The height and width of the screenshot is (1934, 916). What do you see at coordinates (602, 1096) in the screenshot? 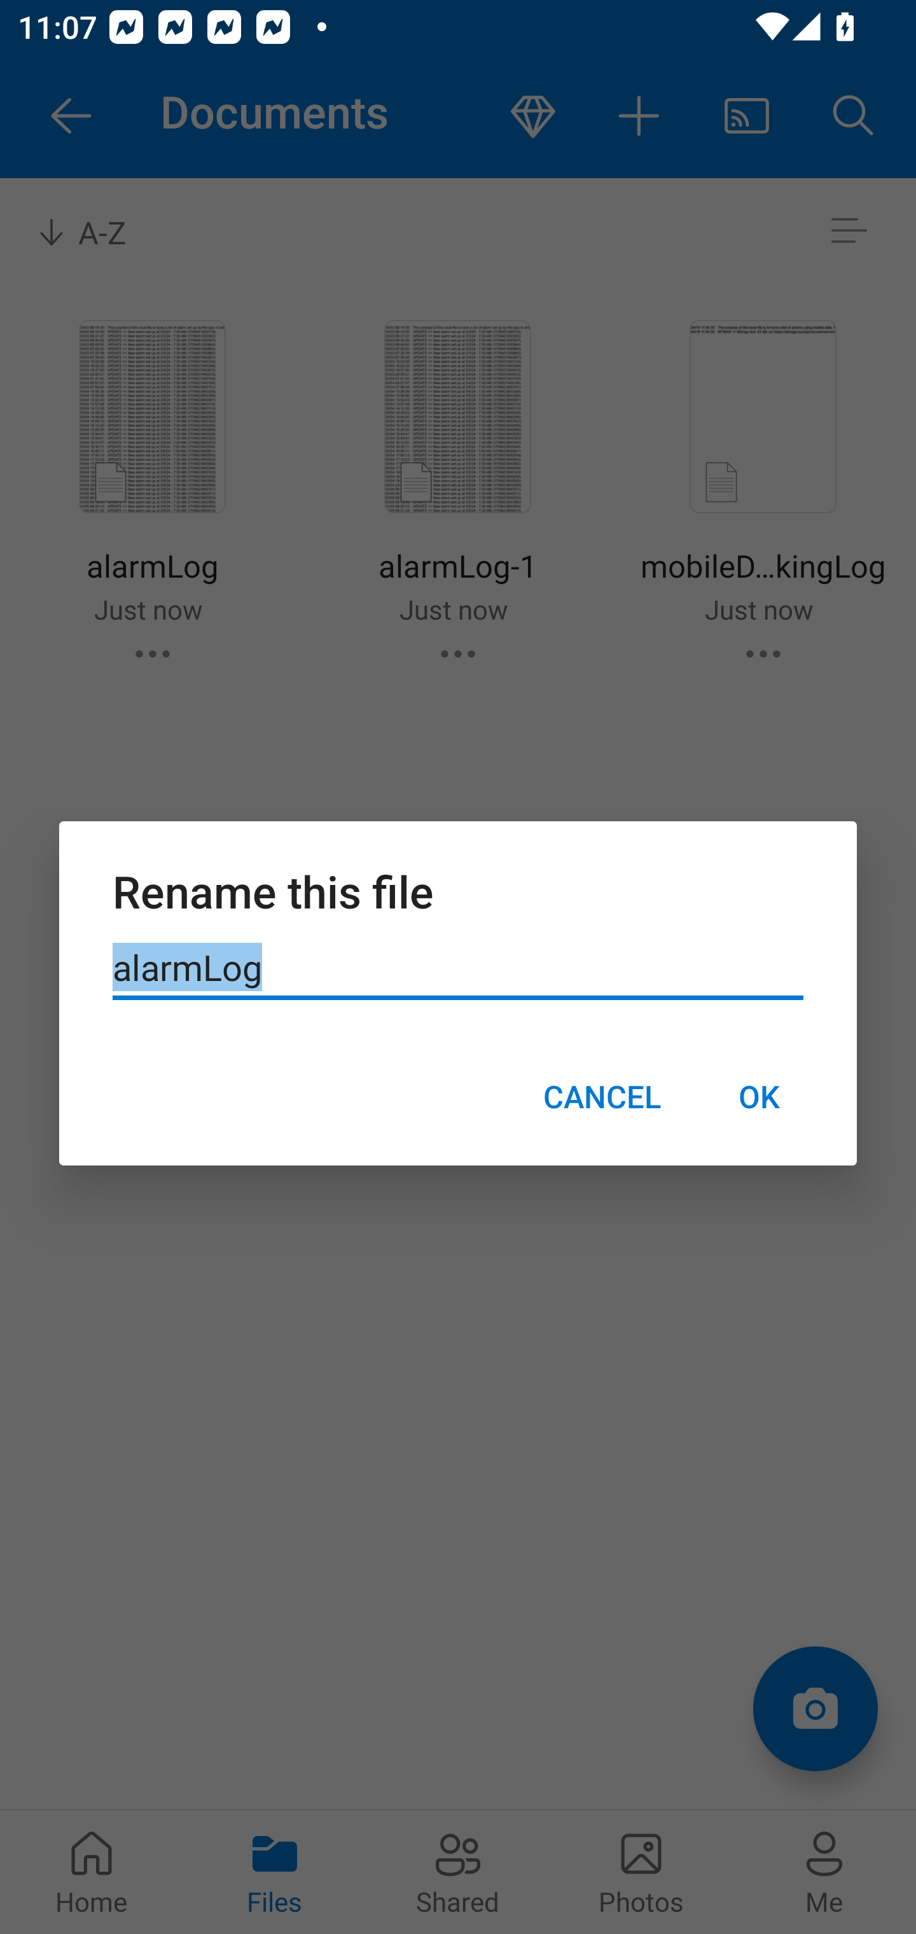
I see `CANCEL` at bounding box center [602, 1096].